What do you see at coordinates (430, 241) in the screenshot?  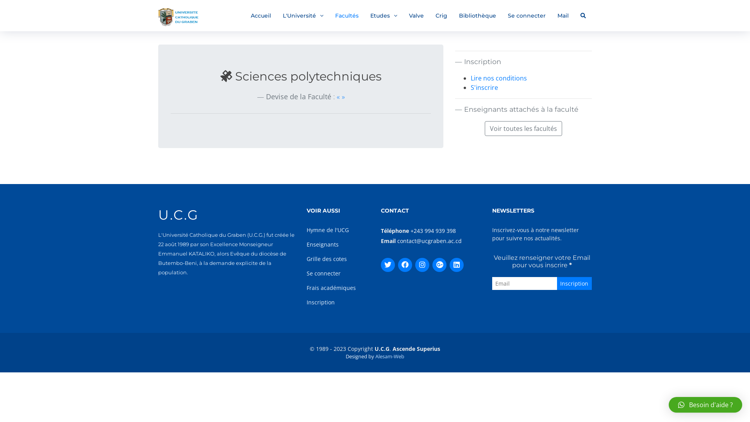 I see `contact@ucgraben.ac.cd` at bounding box center [430, 241].